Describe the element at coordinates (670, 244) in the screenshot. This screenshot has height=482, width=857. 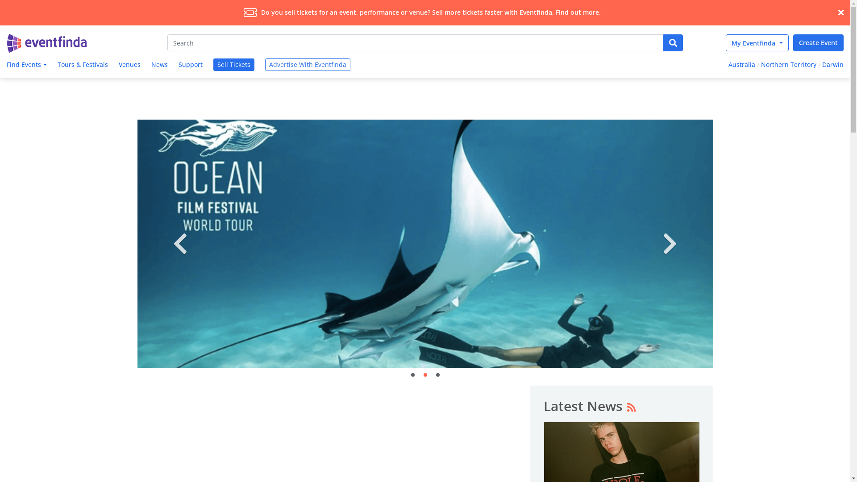
I see `Next` at that location.